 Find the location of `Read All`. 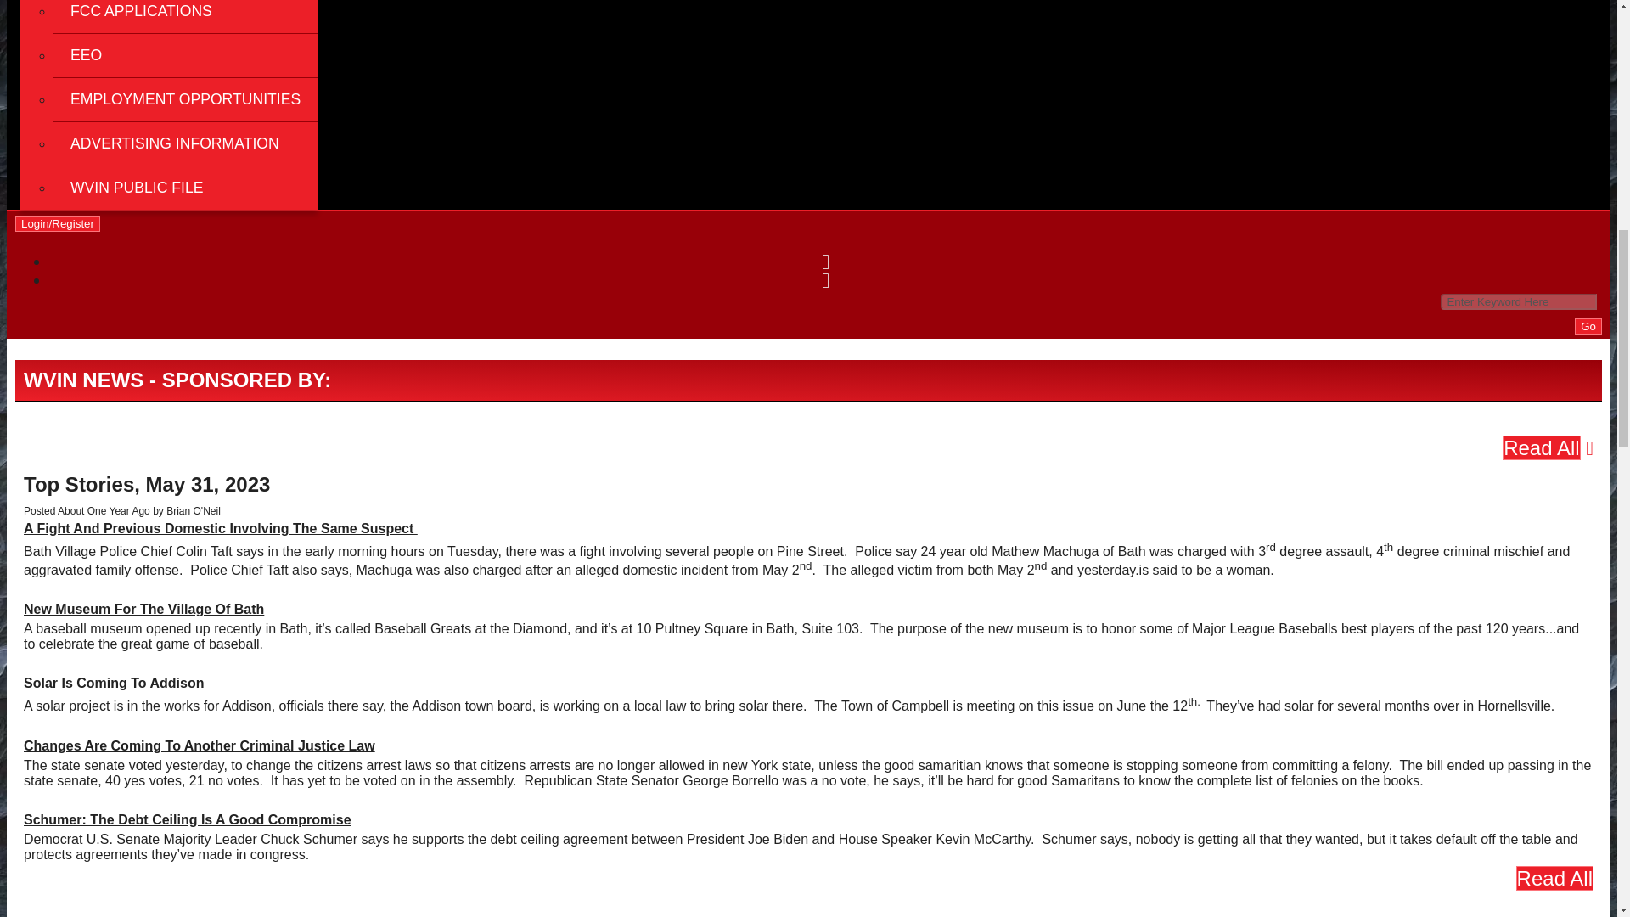

Read All is located at coordinates (1541, 448).